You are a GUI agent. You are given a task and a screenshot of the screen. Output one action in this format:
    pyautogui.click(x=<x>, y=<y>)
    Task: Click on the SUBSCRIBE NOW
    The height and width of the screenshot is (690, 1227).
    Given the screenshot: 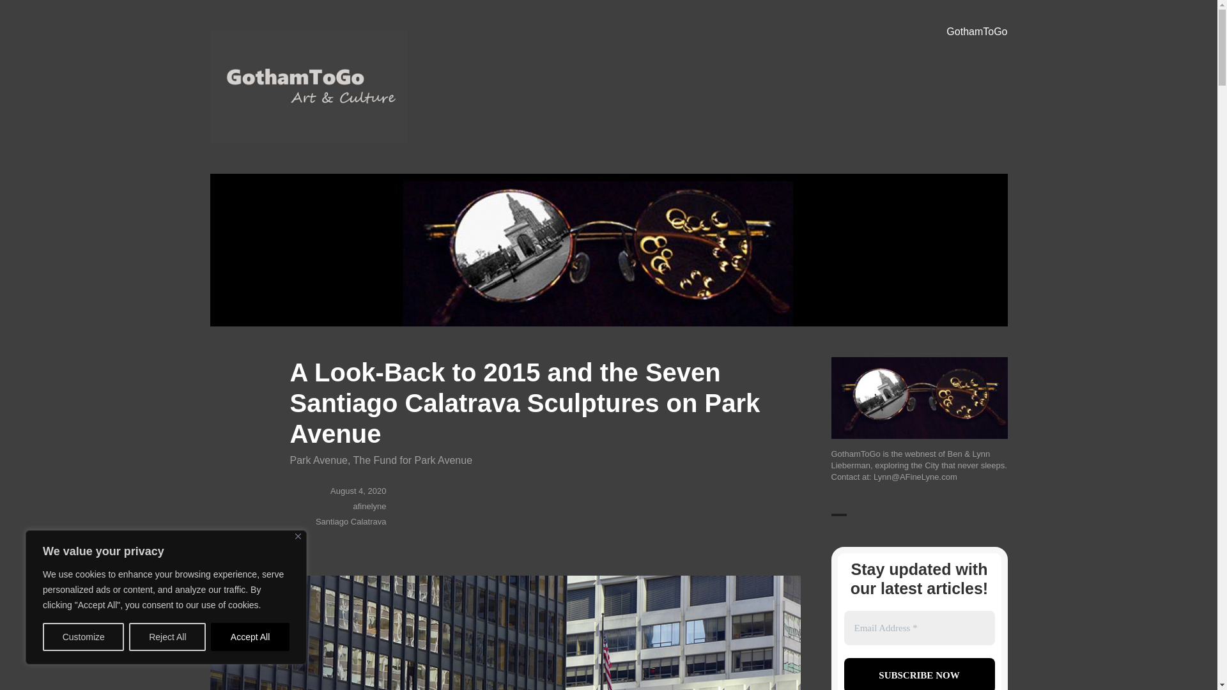 What is the action you would take?
    pyautogui.click(x=919, y=674)
    